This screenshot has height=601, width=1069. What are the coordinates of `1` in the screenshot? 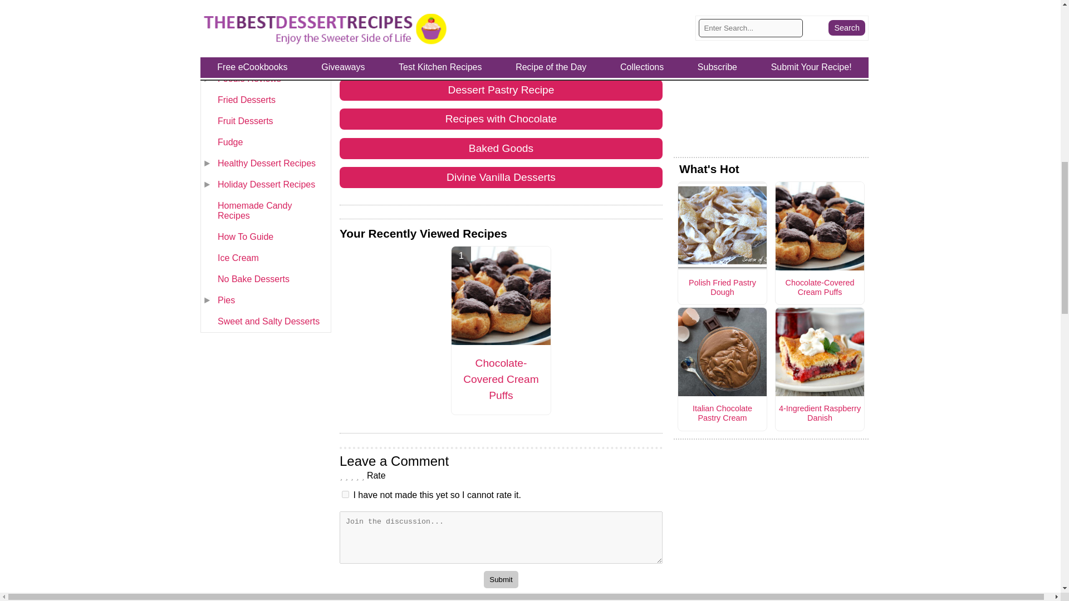 It's located at (345, 494).